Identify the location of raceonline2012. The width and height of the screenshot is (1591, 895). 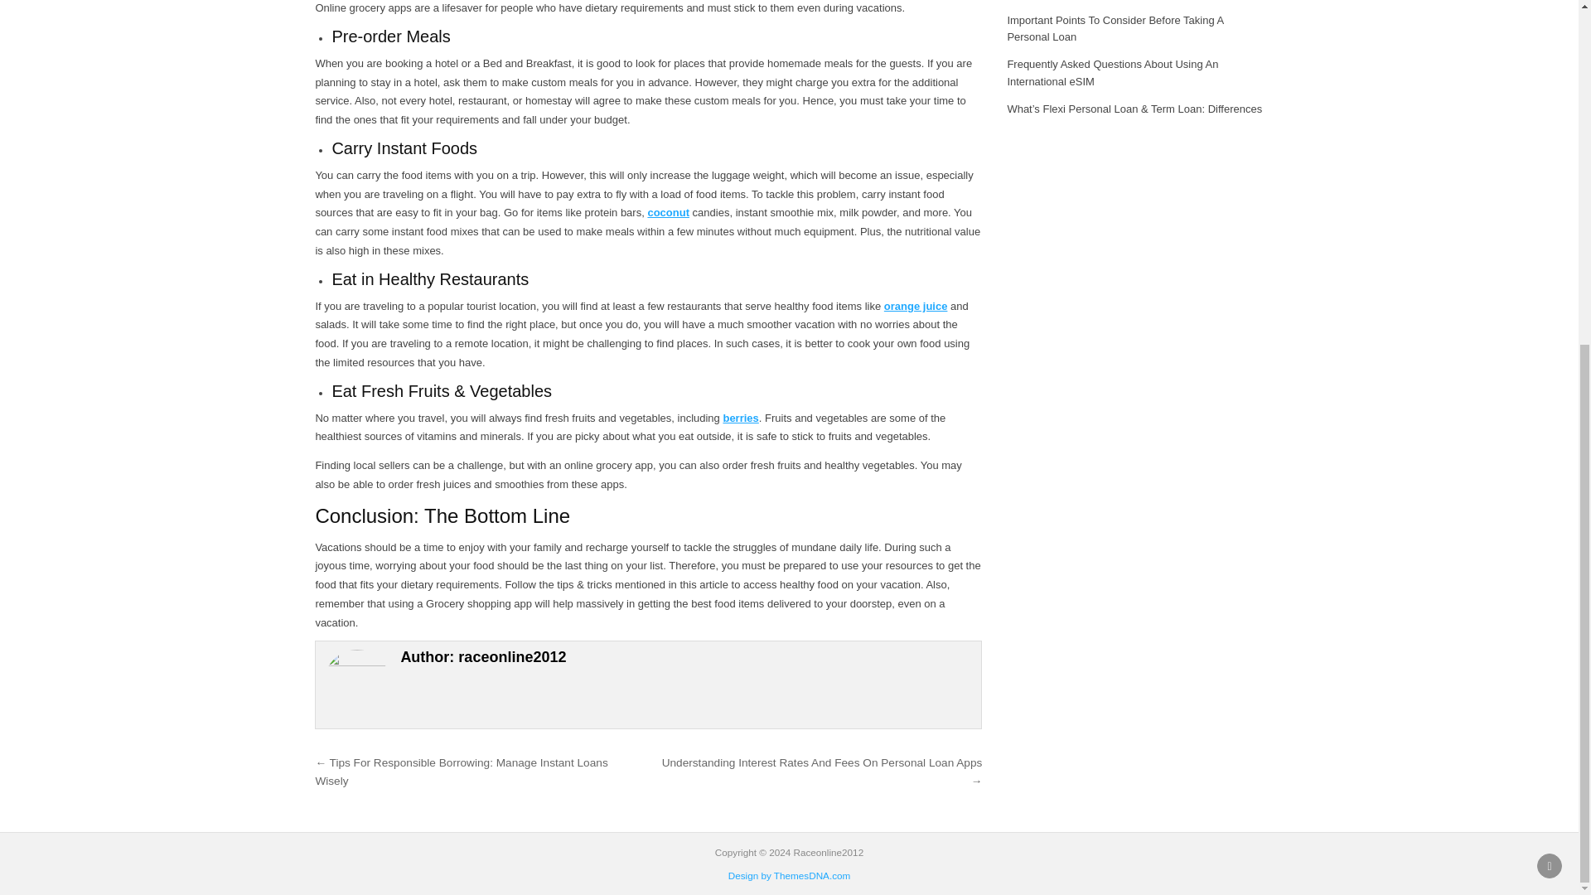
(512, 657).